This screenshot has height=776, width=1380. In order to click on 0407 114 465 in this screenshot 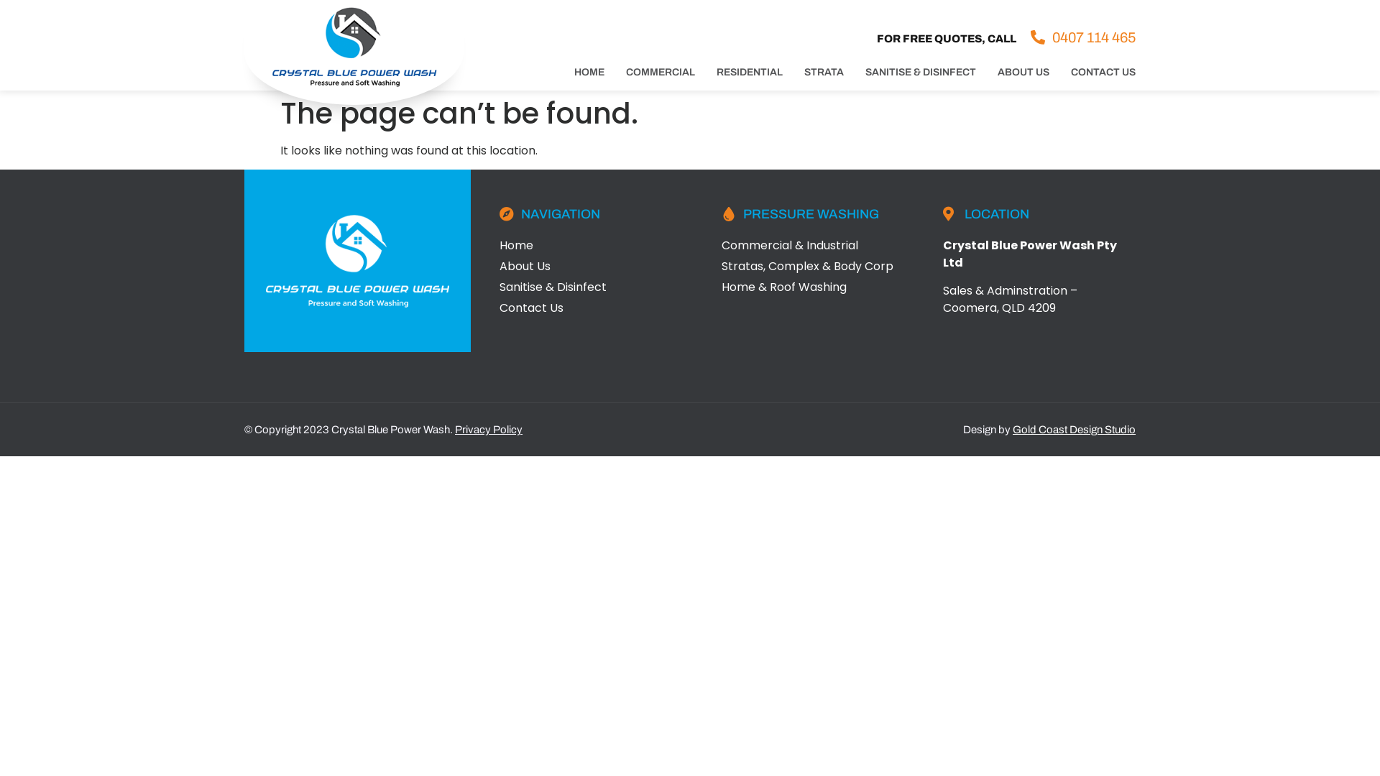, I will do `click(1083, 37)`.